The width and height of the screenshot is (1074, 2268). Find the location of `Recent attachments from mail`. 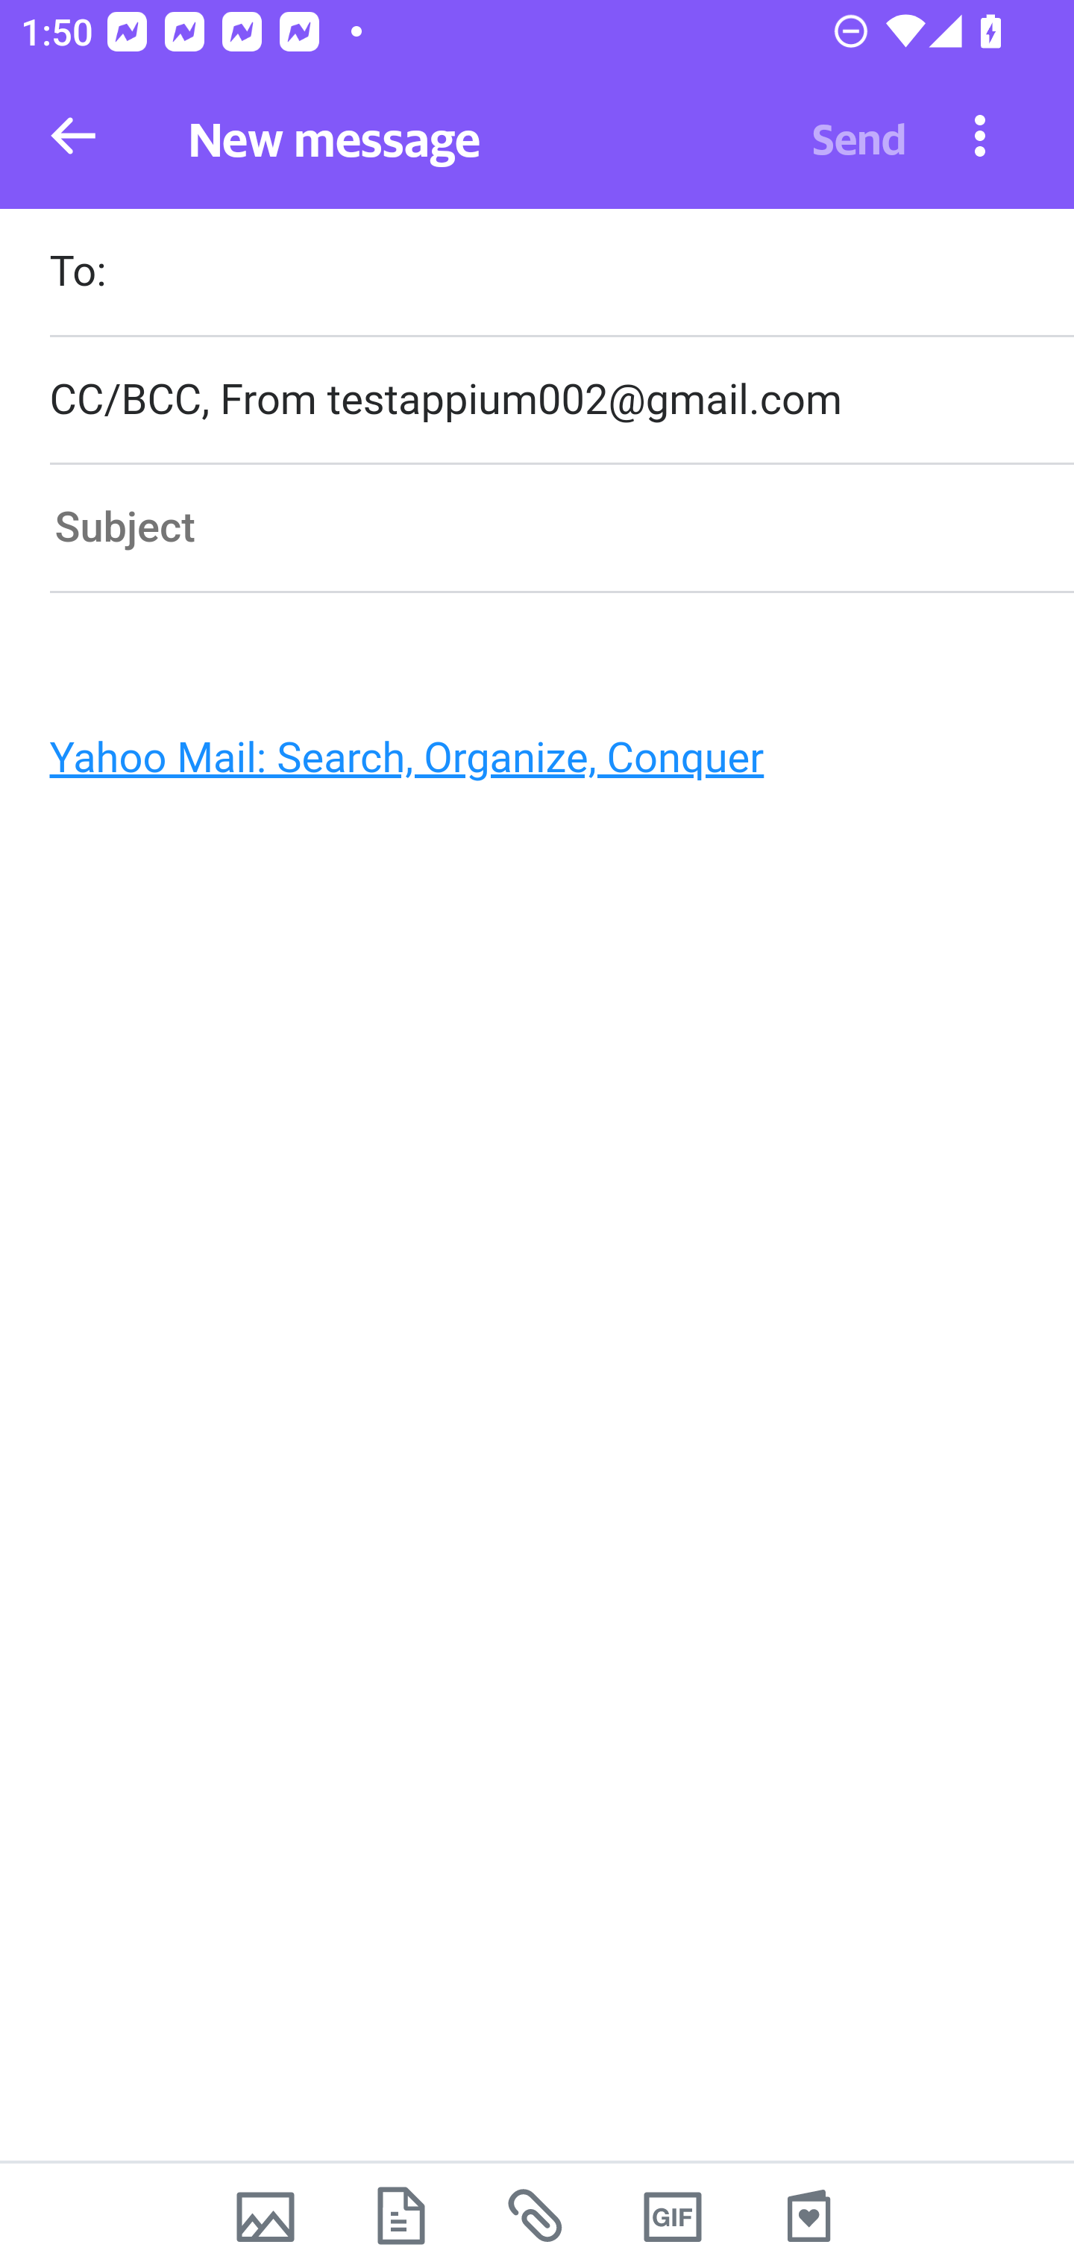

Recent attachments from mail is located at coordinates (537, 2216).